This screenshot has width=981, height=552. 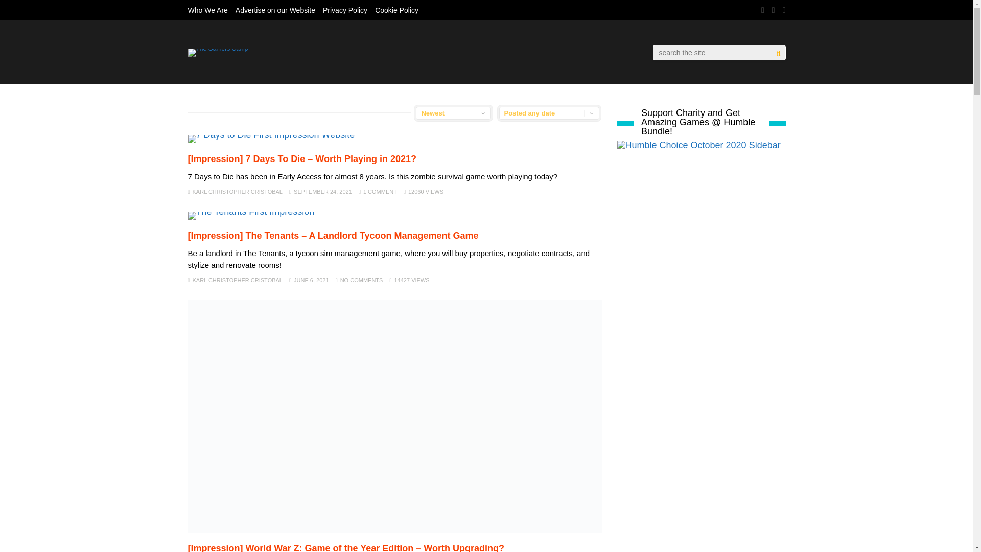 I want to click on Cookie Policy, so click(x=396, y=10).